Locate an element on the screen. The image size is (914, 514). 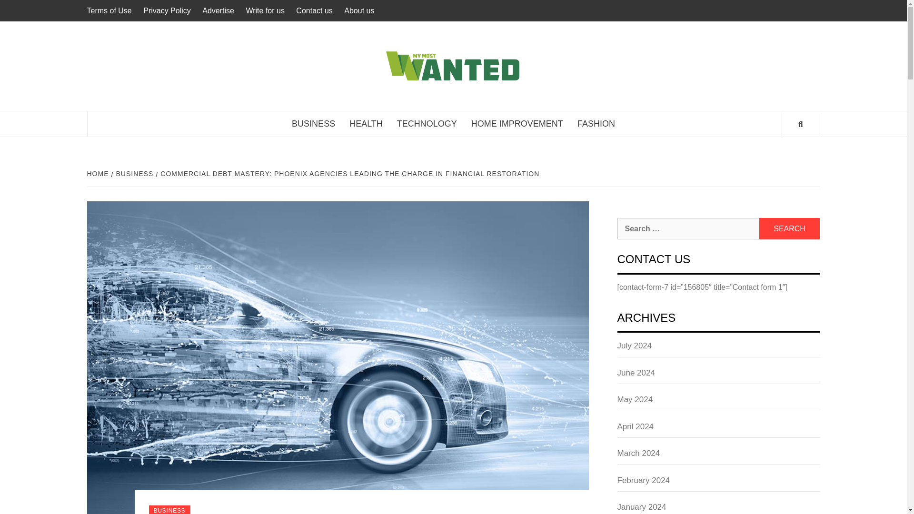
Contact us is located at coordinates (314, 10).